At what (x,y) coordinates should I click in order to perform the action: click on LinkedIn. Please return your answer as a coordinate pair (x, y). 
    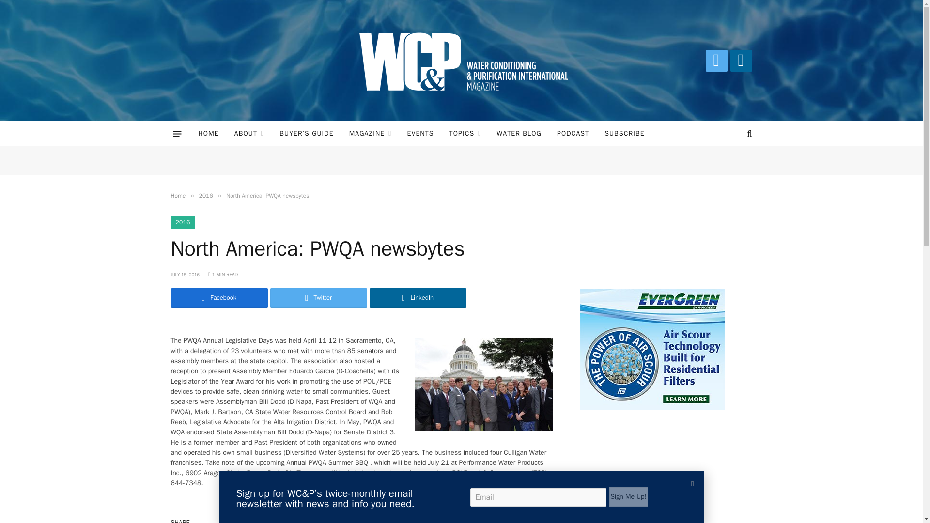
    Looking at the image, I should click on (741, 60).